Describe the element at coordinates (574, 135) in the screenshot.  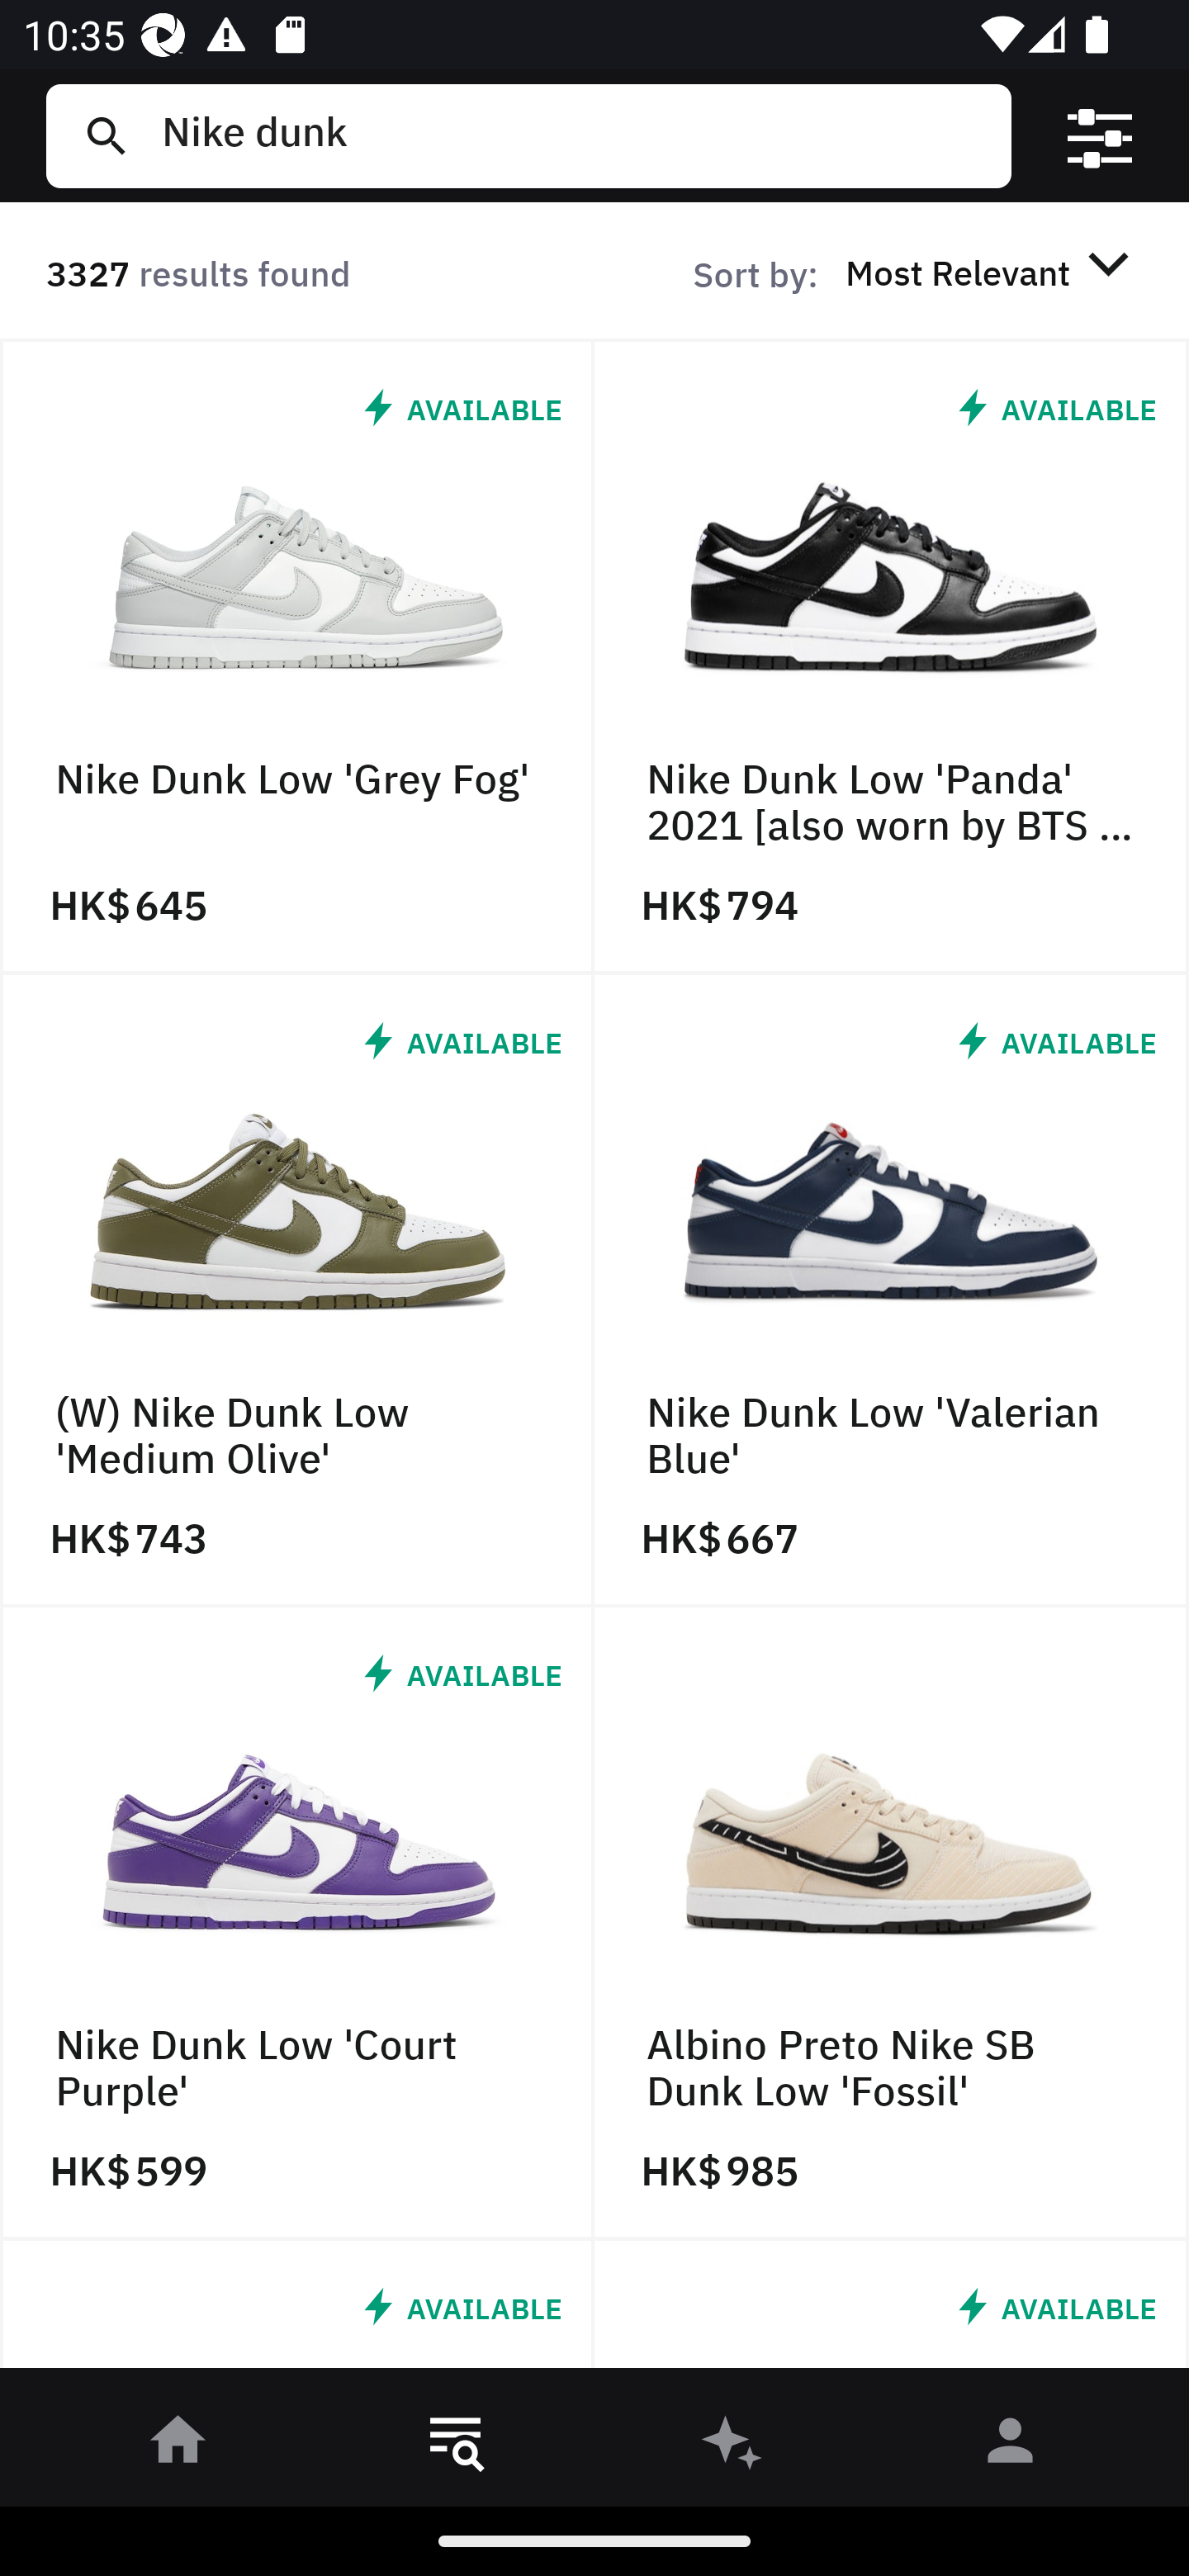
I see `Nike dunk` at that location.